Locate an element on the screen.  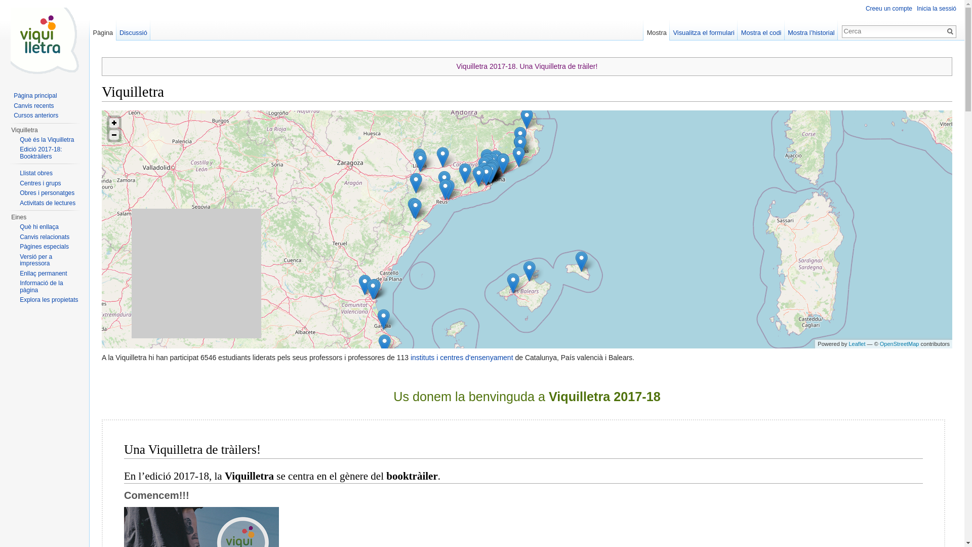
Doctor Puigvert is located at coordinates (492, 170).